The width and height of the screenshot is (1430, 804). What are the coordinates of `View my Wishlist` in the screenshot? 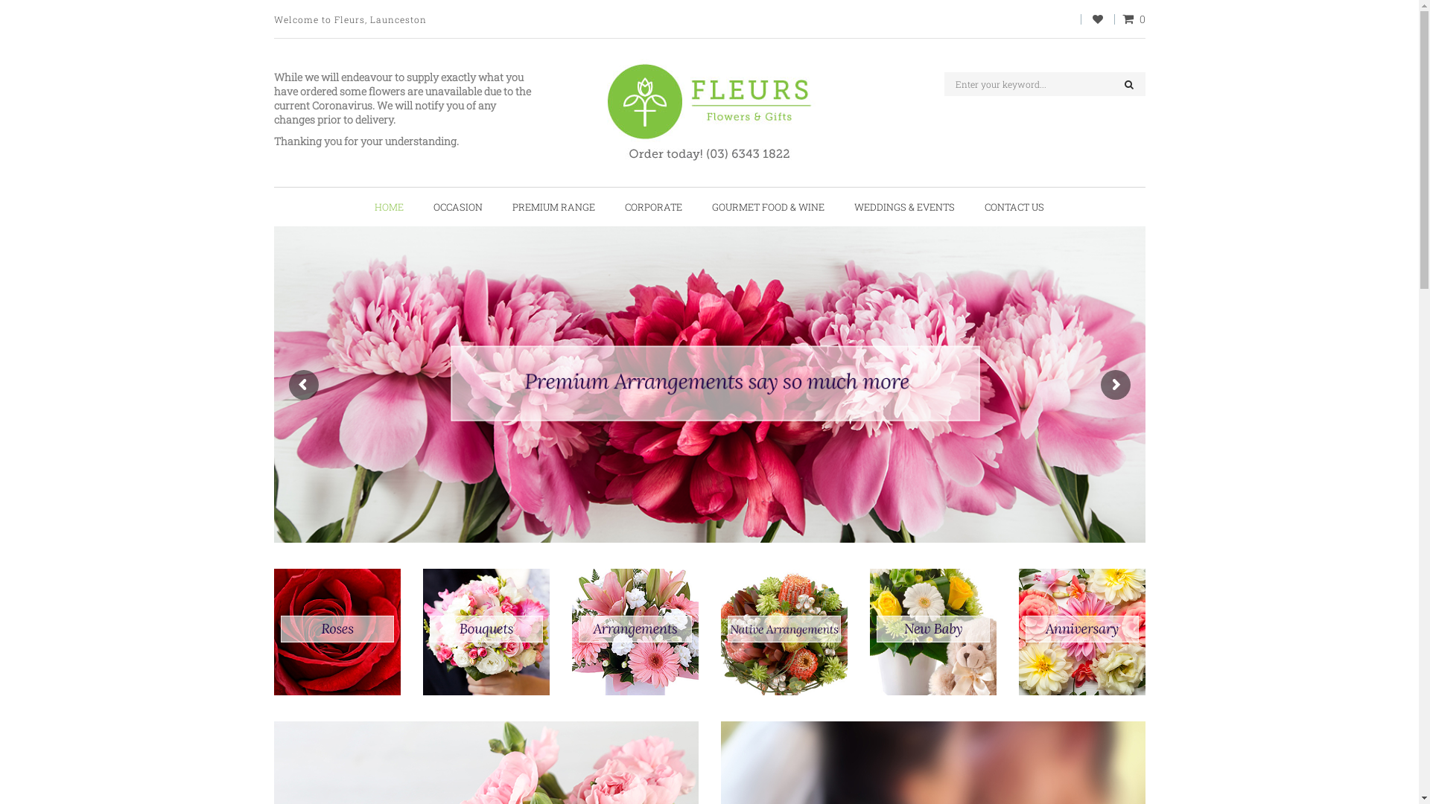 It's located at (1097, 19).